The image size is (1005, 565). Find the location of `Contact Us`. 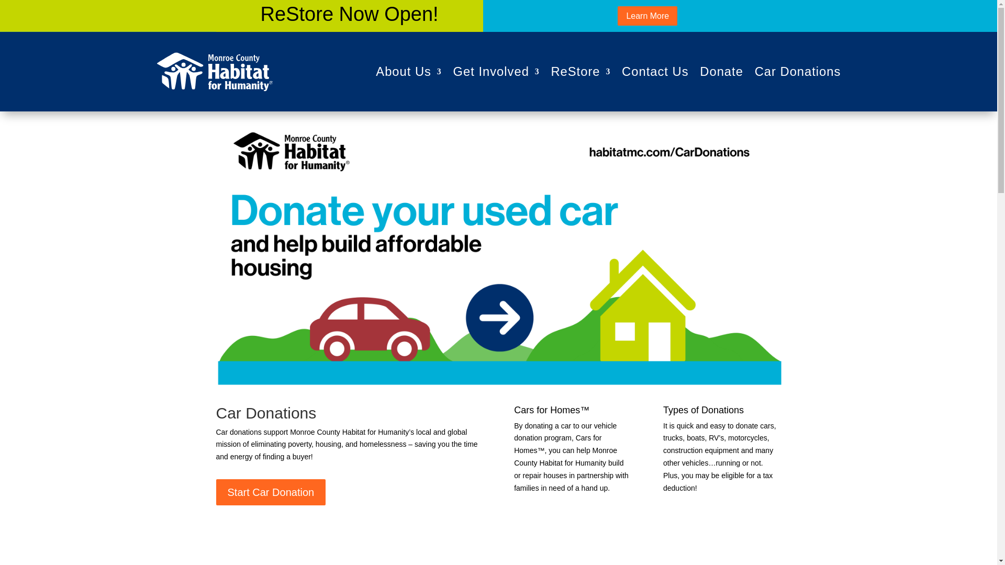

Contact Us is located at coordinates (655, 71).